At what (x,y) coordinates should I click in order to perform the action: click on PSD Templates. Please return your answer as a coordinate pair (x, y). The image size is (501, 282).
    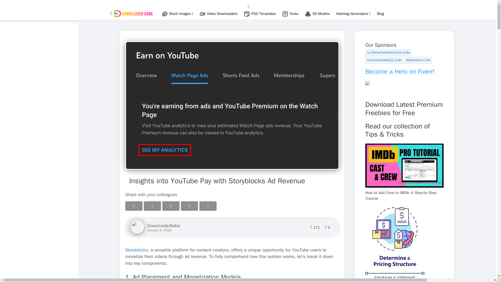
    Looking at the image, I should click on (264, 14).